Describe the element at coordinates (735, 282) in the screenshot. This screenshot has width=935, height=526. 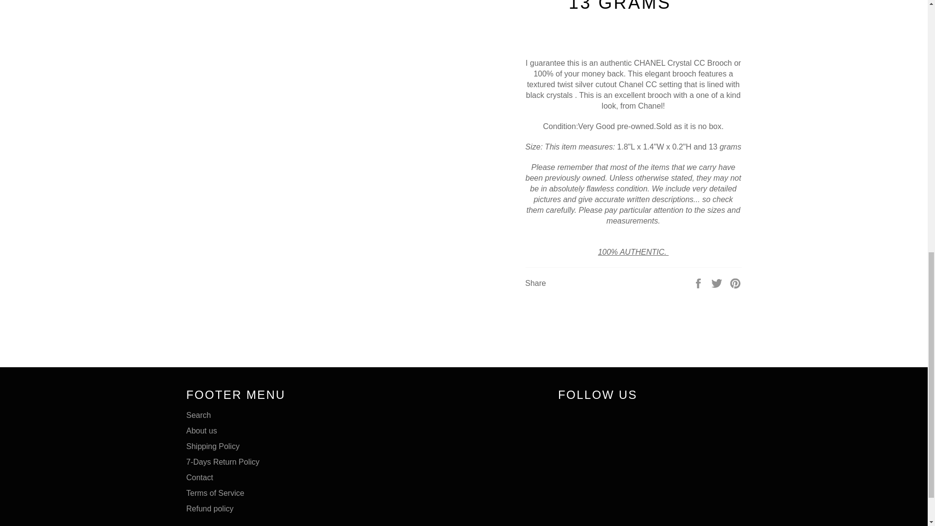
I see `Pin on Pinterest` at that location.